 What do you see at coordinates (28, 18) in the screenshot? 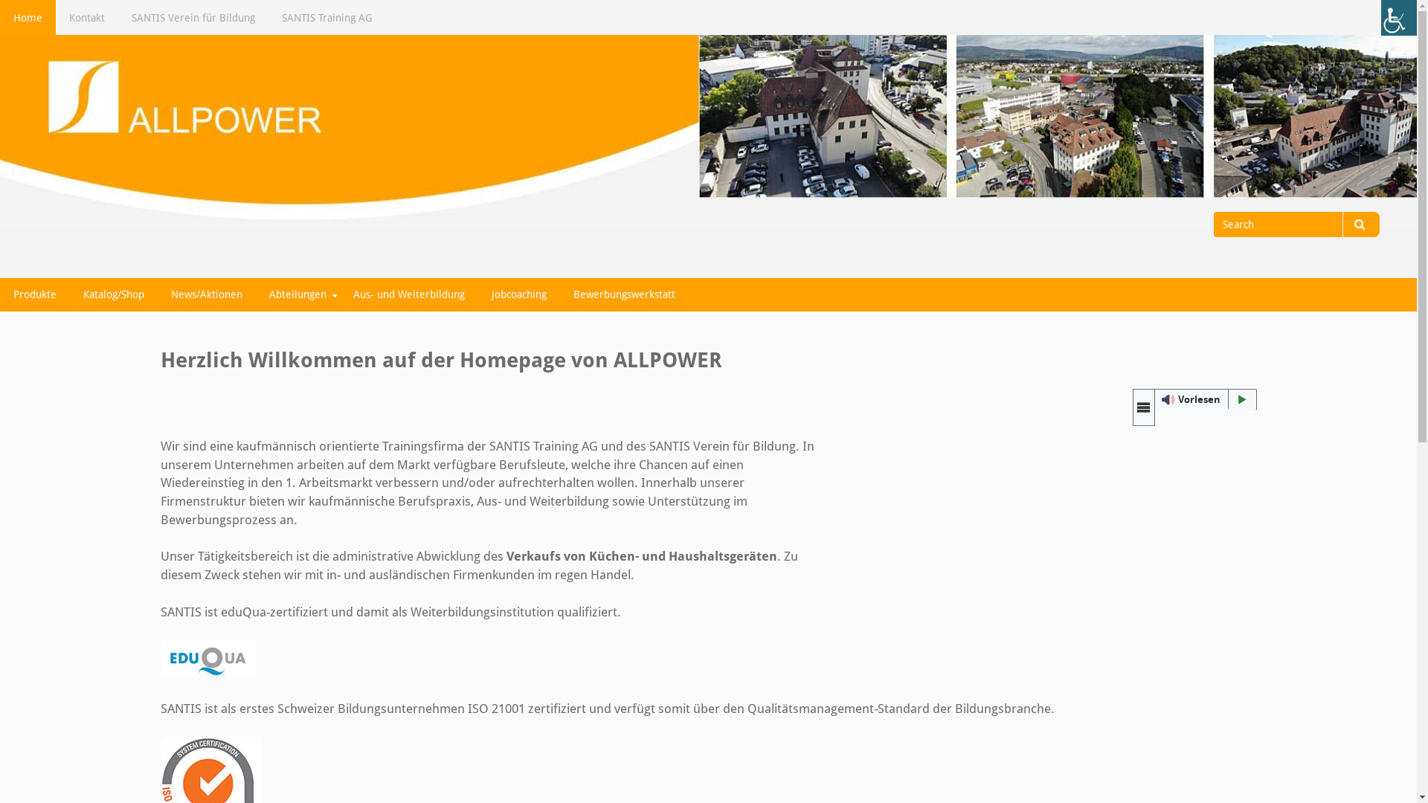
I see `Home` at bounding box center [28, 18].